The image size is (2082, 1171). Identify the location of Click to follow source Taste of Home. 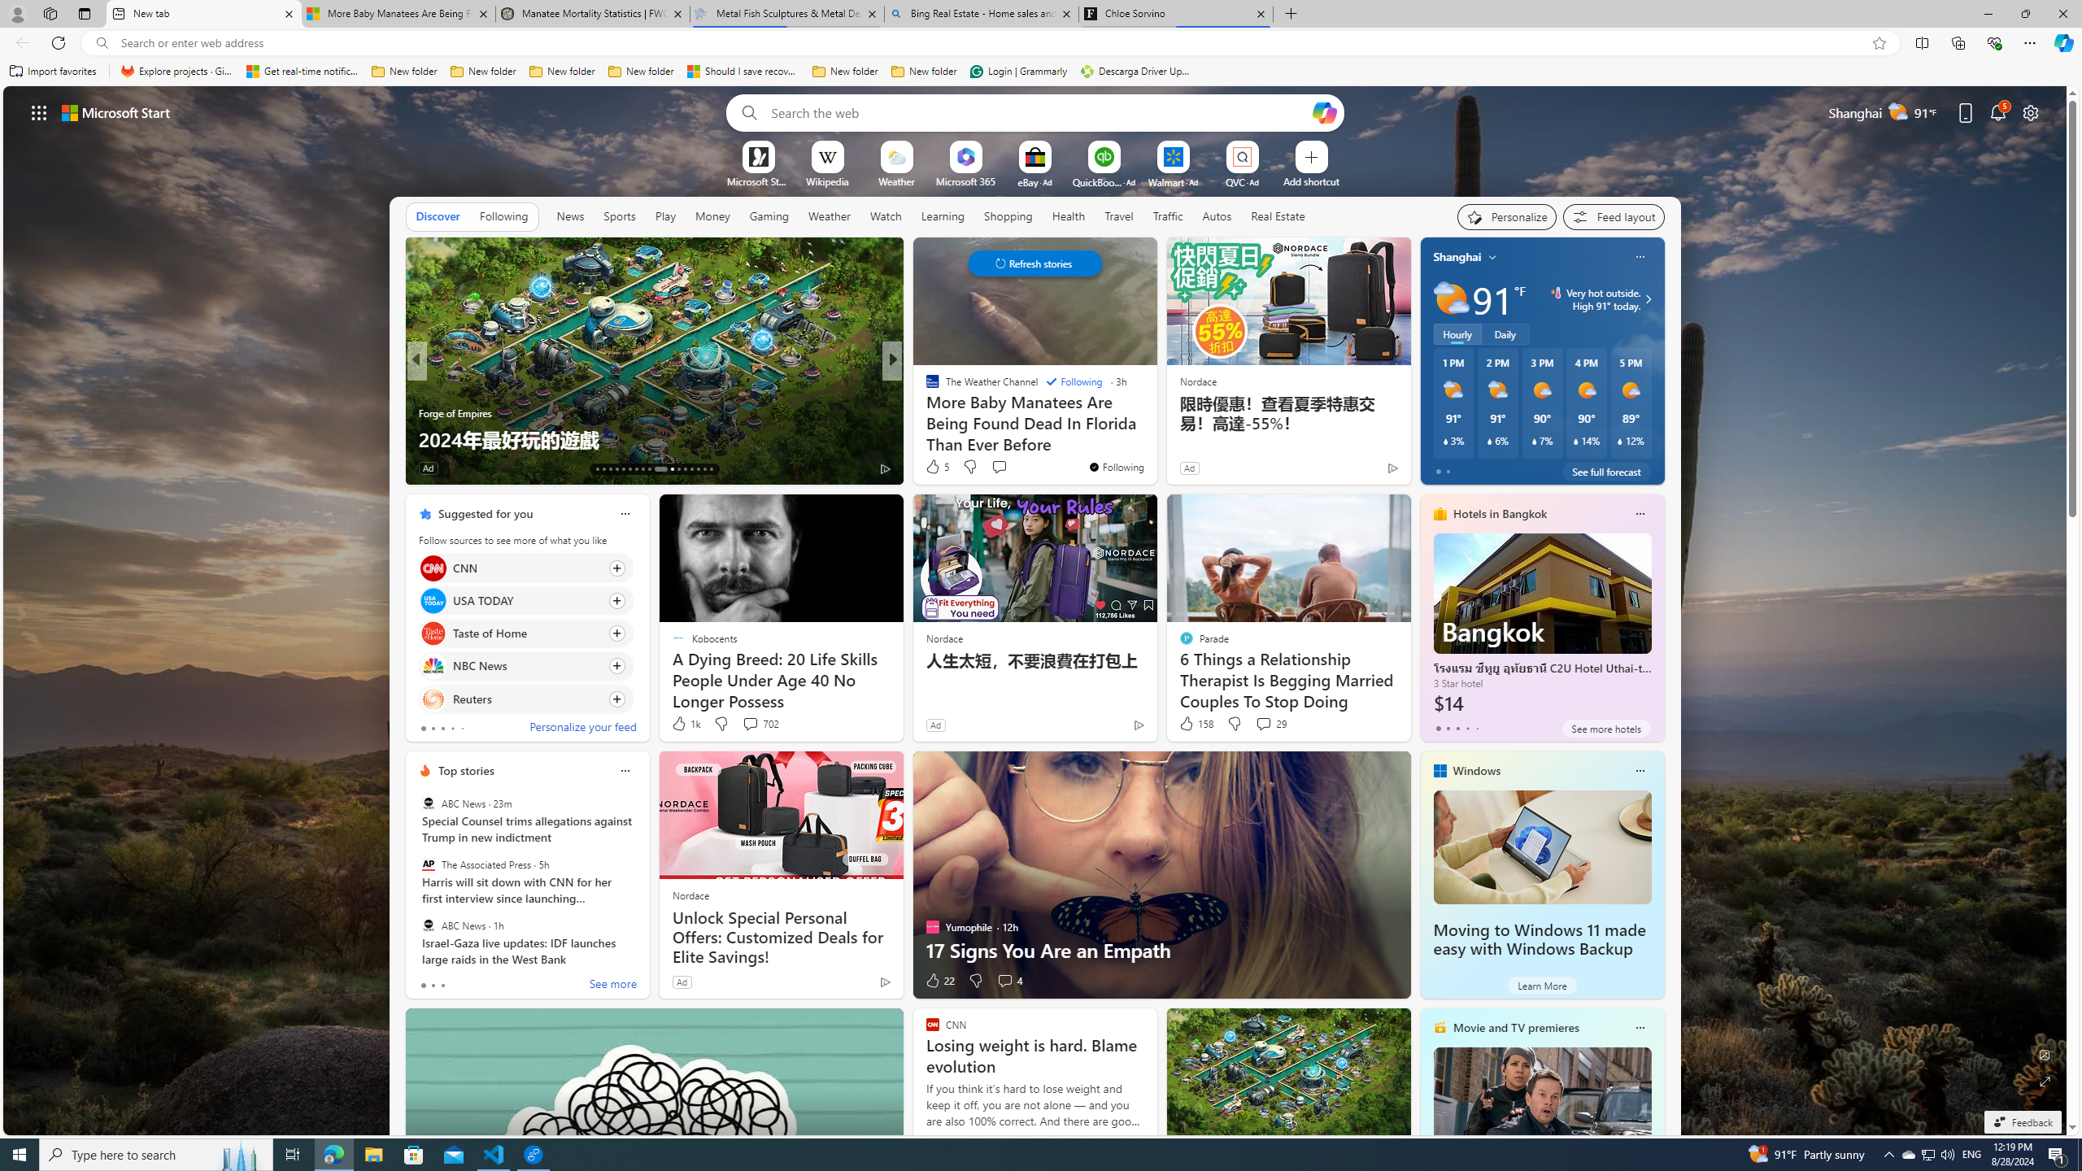
(525, 633).